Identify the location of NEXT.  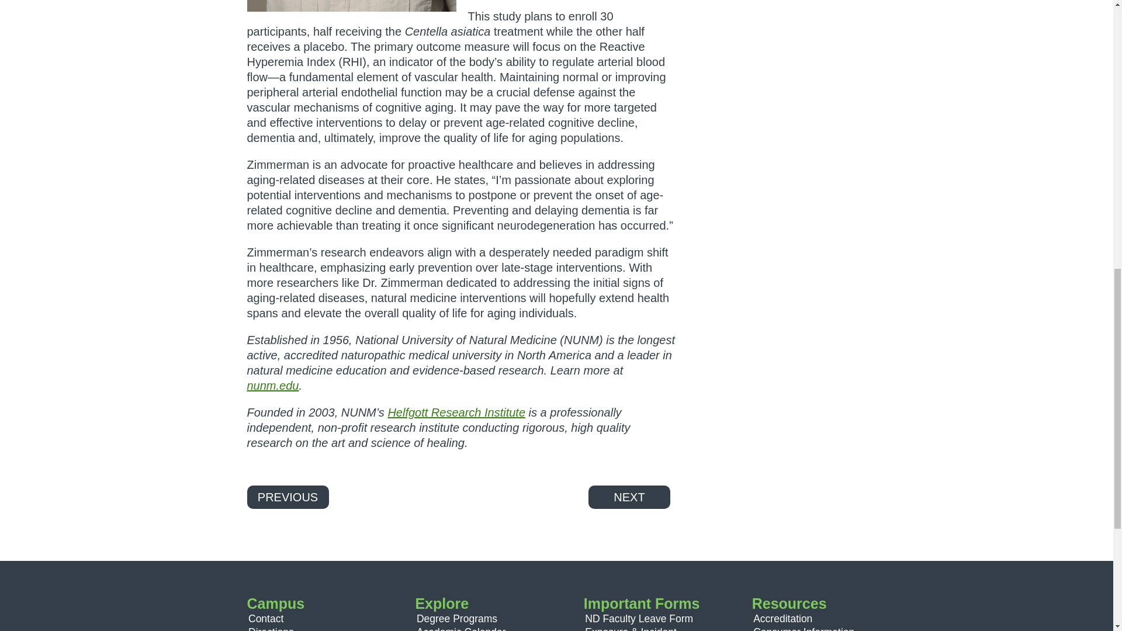
(629, 497).